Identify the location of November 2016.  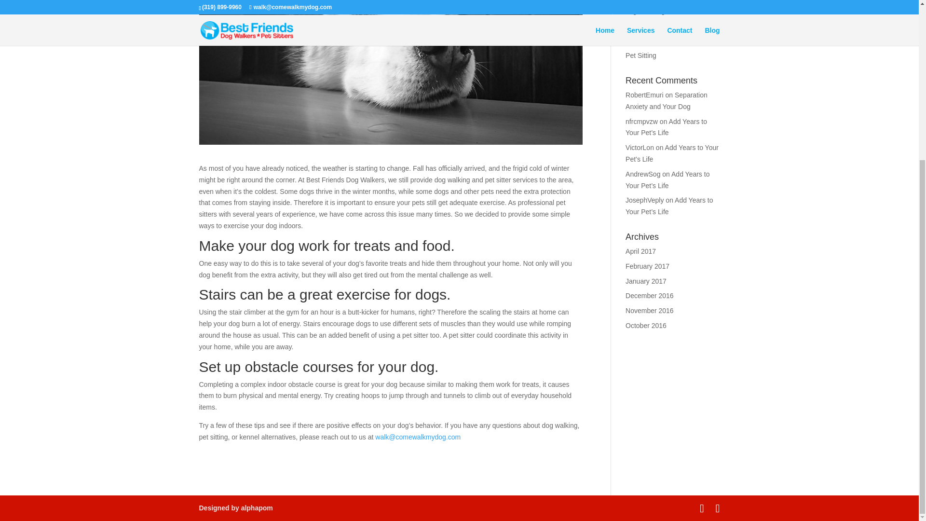
(650, 311).